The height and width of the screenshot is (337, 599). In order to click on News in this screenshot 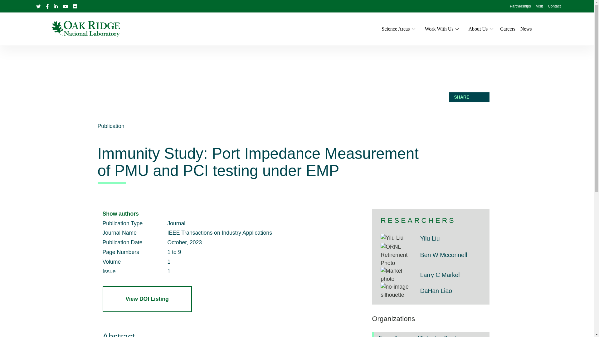, I will do `click(526, 29)`.